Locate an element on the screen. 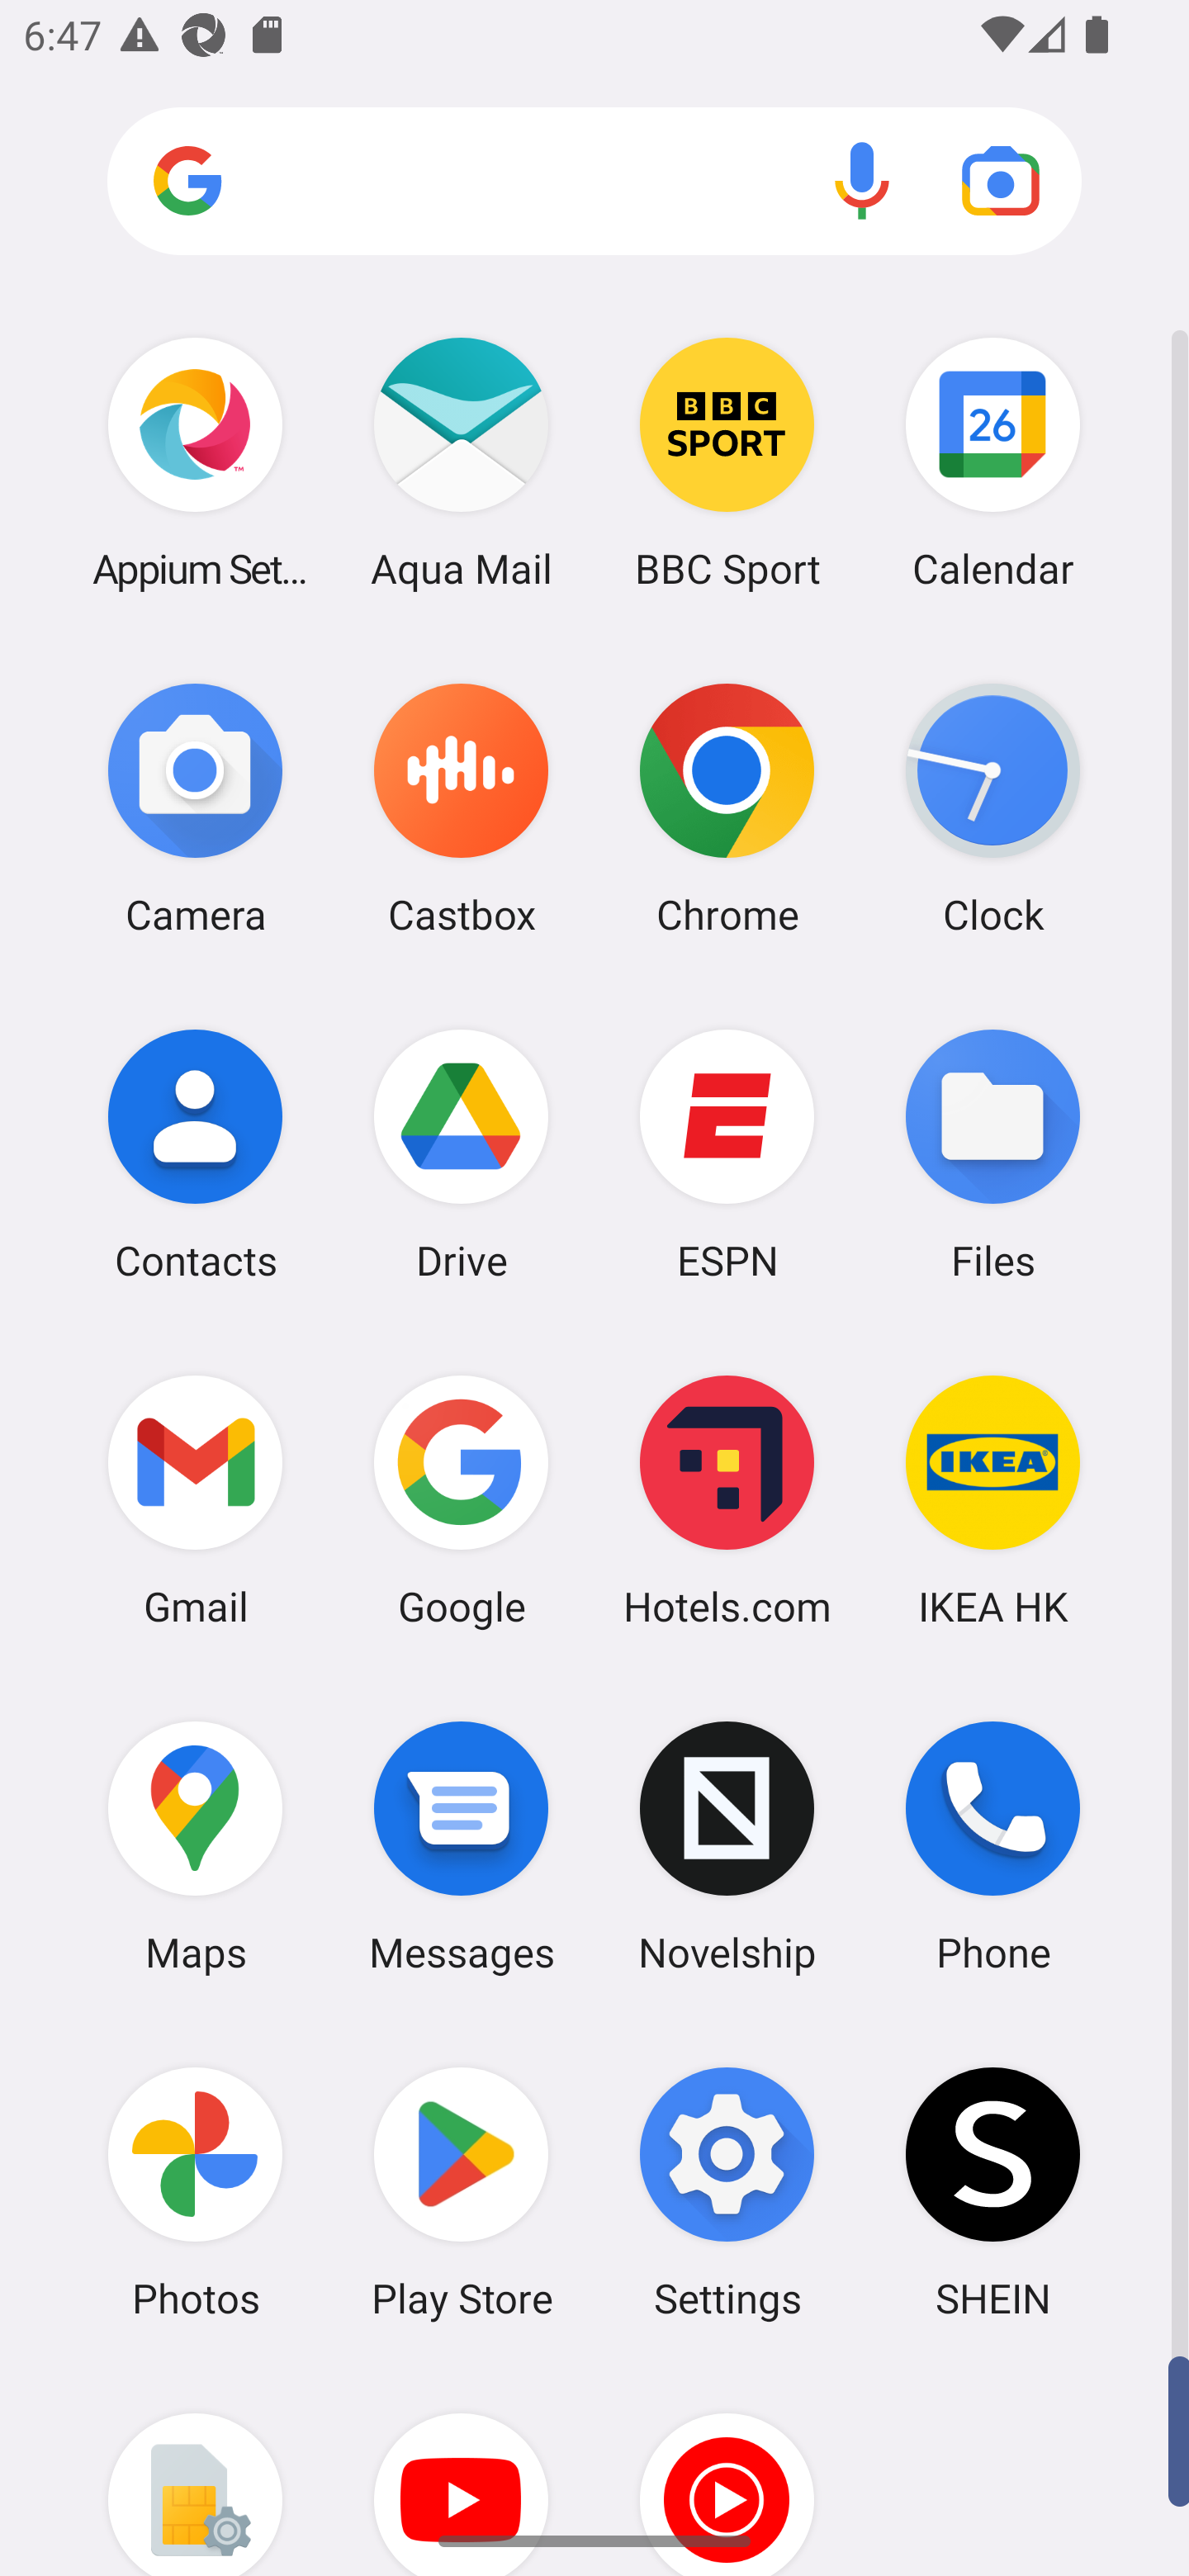  Clock is located at coordinates (992, 808).